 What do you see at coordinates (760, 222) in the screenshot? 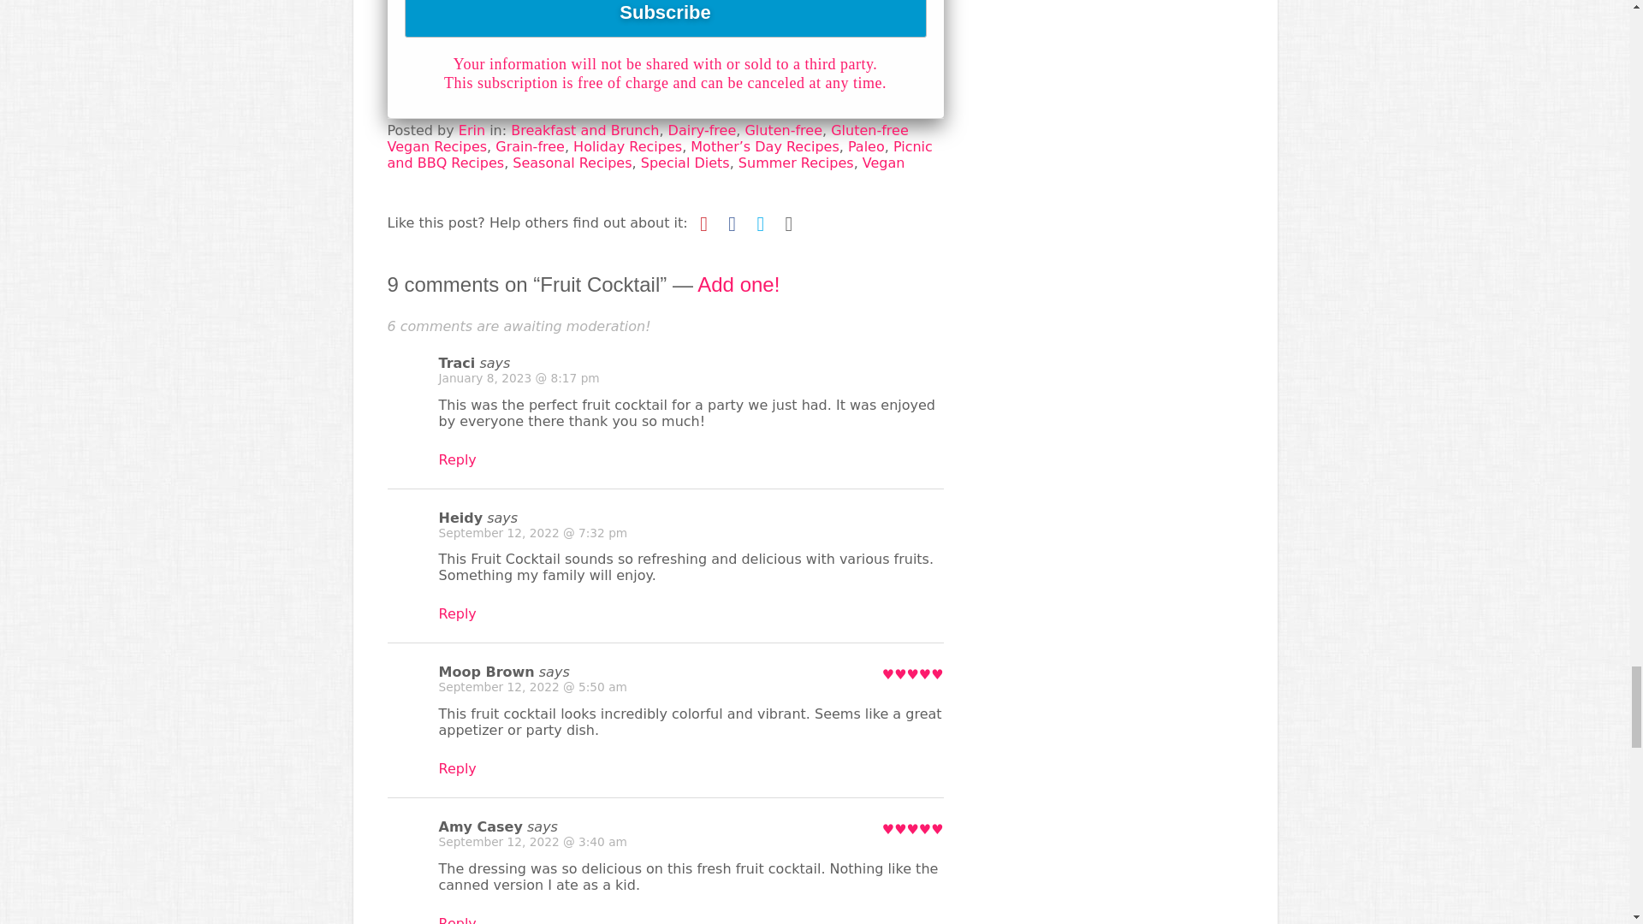
I see `Share post on Twitter` at bounding box center [760, 222].